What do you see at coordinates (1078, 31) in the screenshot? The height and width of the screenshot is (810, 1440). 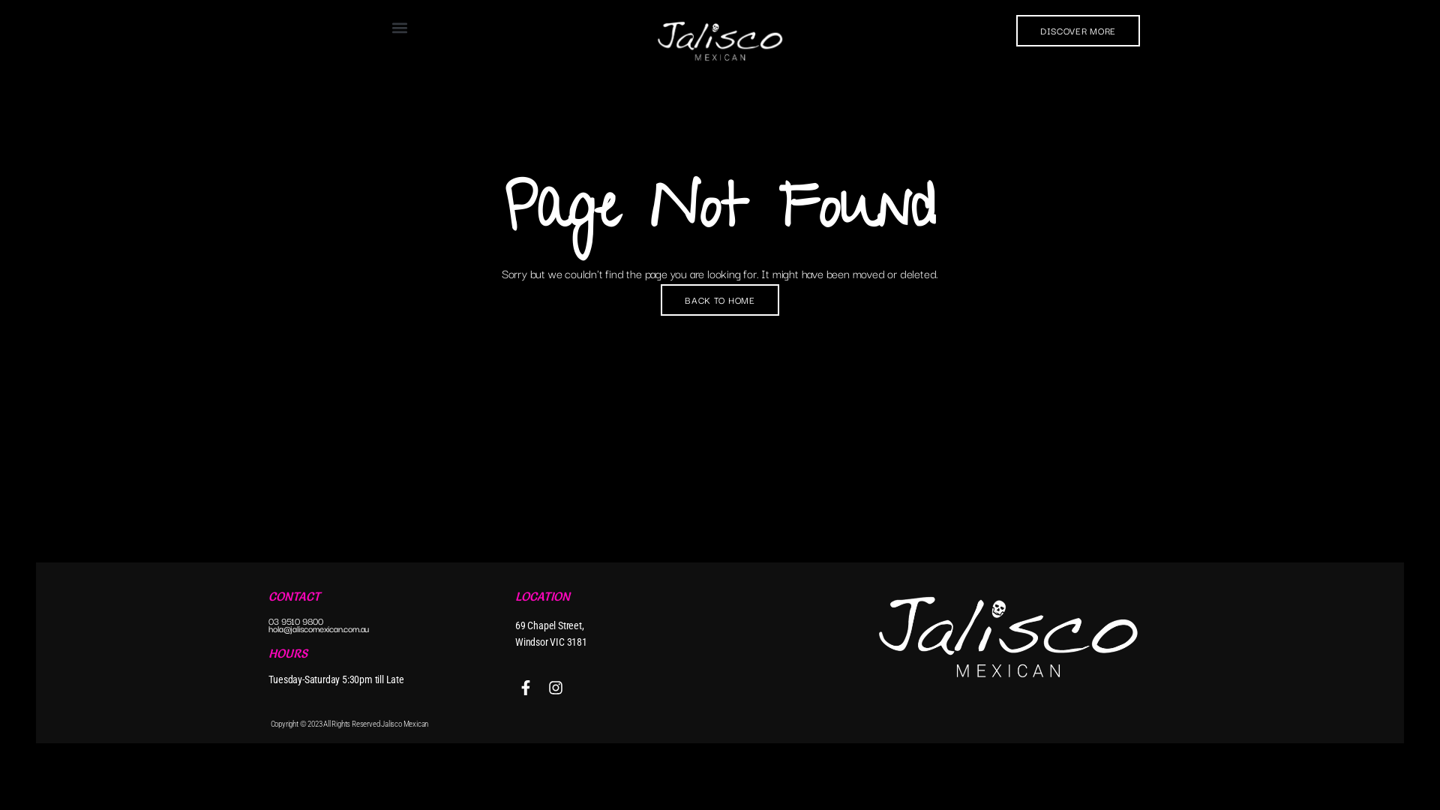 I see `DISCOVER MORE` at bounding box center [1078, 31].